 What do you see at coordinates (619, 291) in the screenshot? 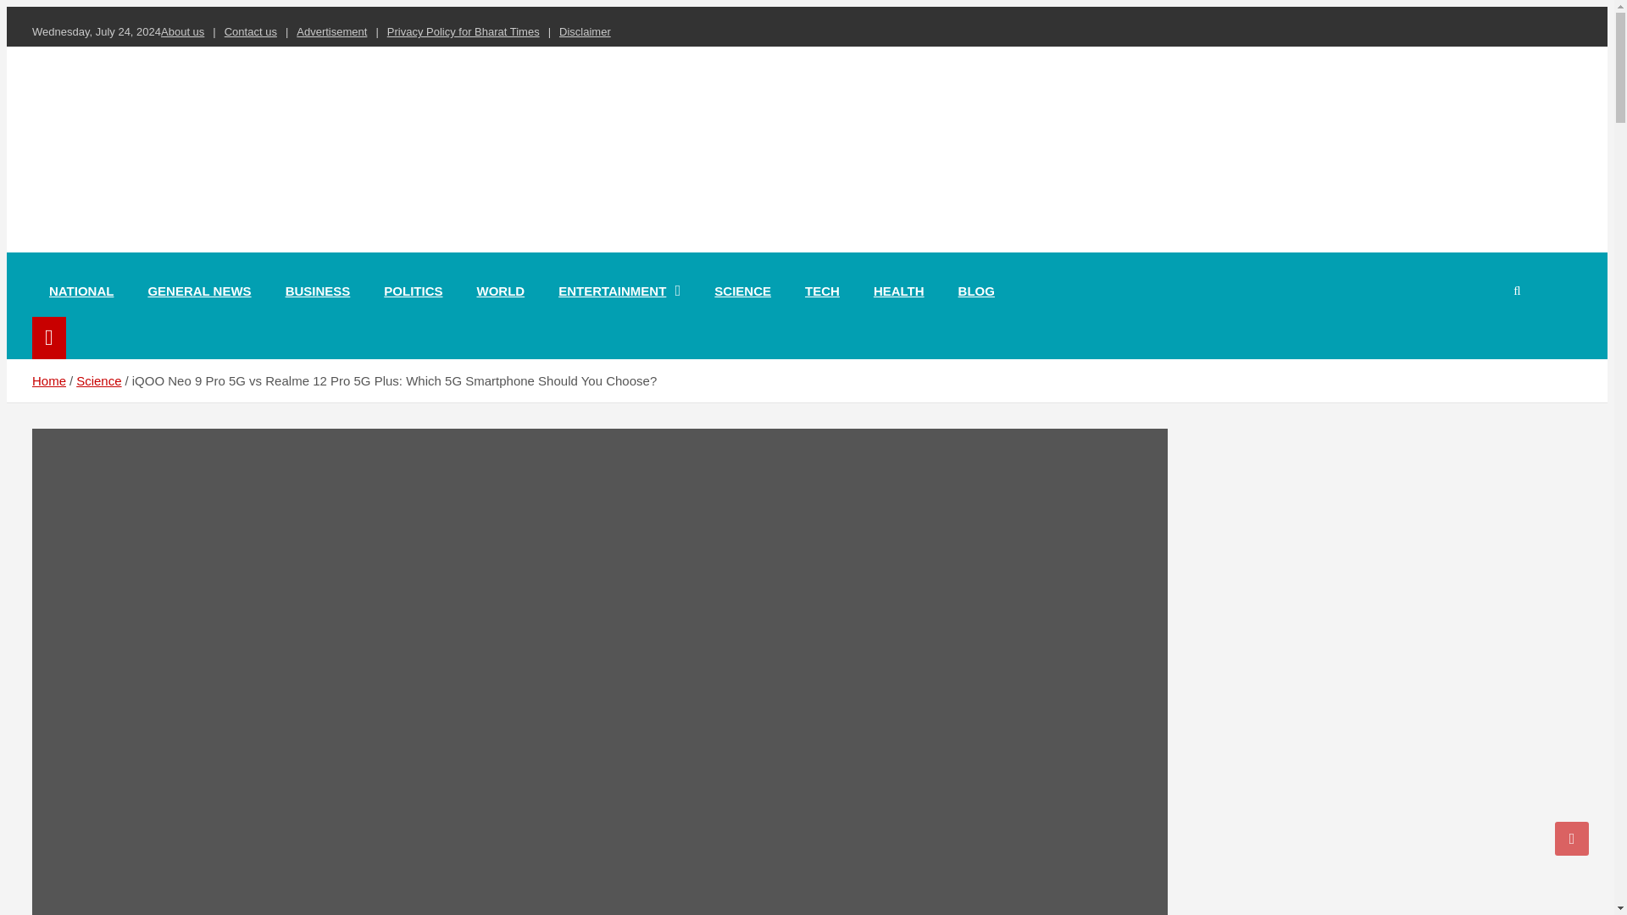
I see `ENTERTAINMENT` at bounding box center [619, 291].